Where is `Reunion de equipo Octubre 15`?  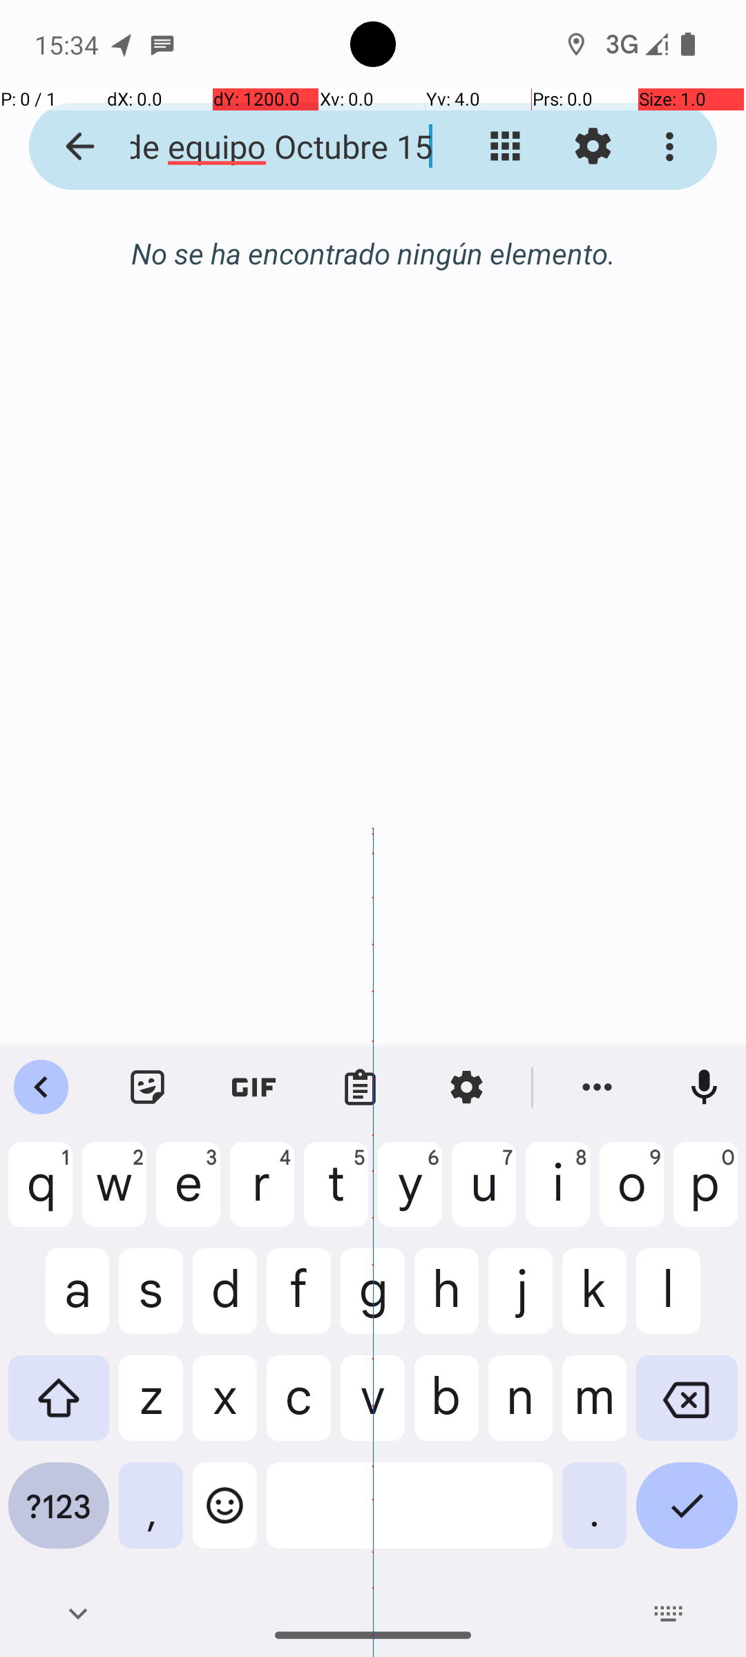
Reunion de equipo Octubre 15 is located at coordinates (267, 146).